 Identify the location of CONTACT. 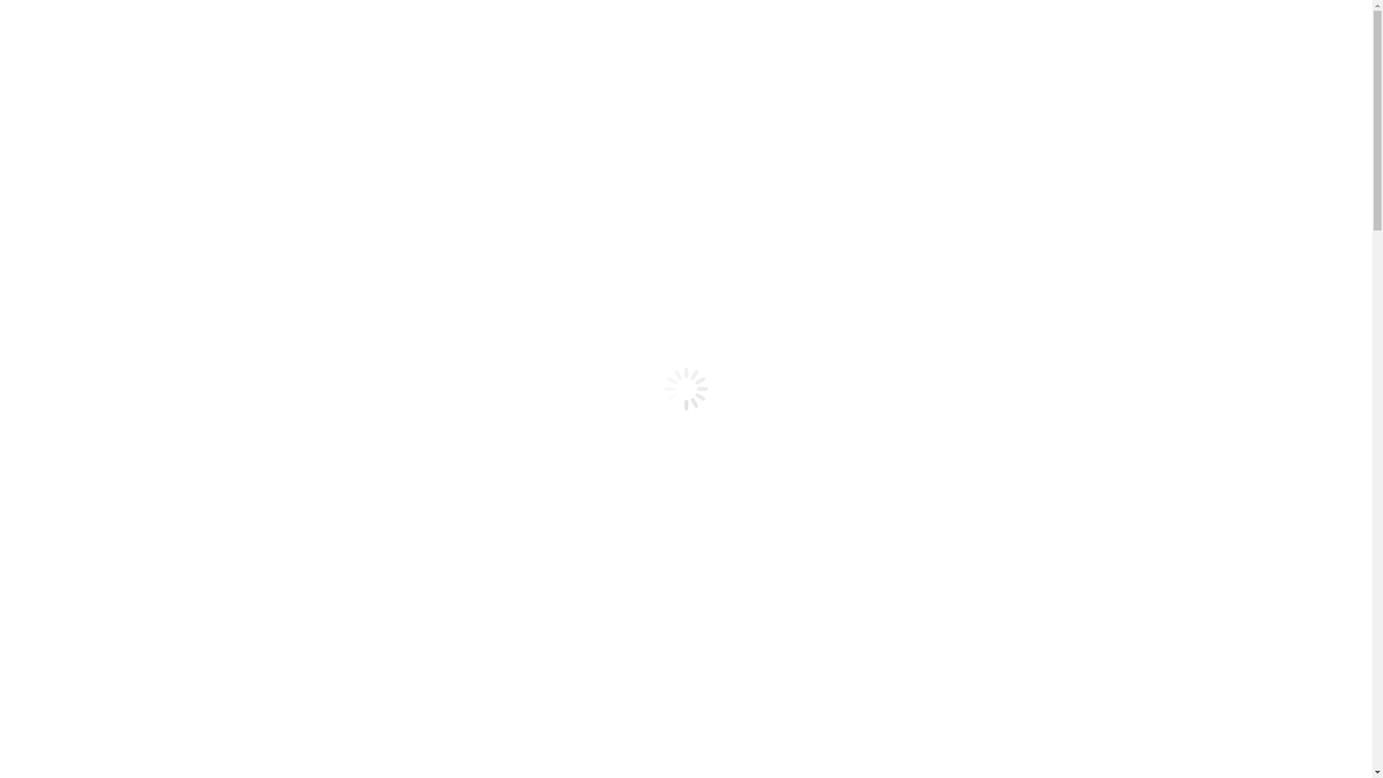
(979, 36).